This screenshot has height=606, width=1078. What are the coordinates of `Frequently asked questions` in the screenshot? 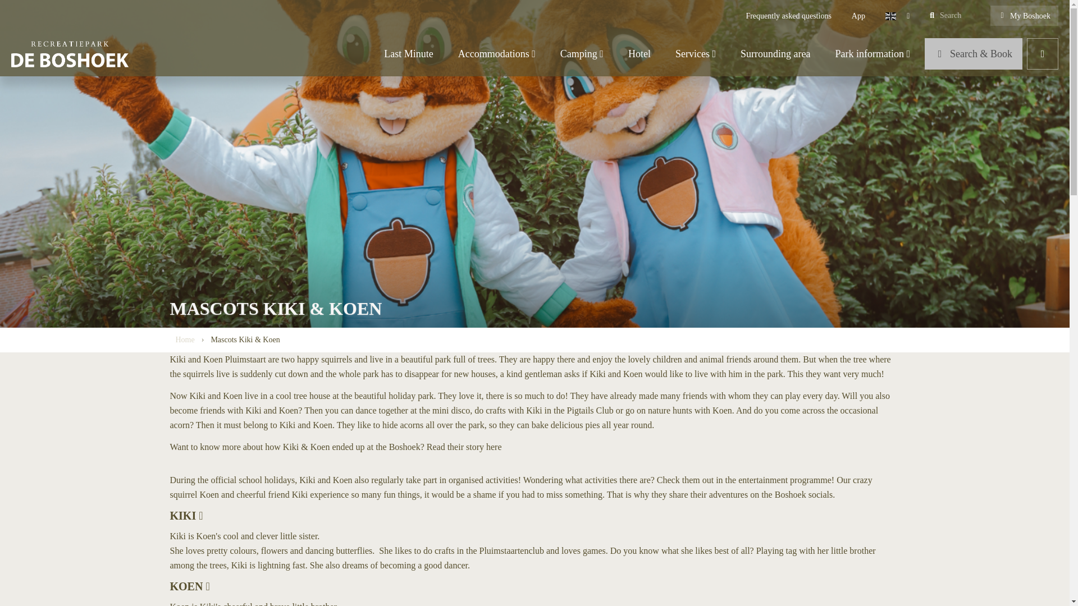 It's located at (788, 16).